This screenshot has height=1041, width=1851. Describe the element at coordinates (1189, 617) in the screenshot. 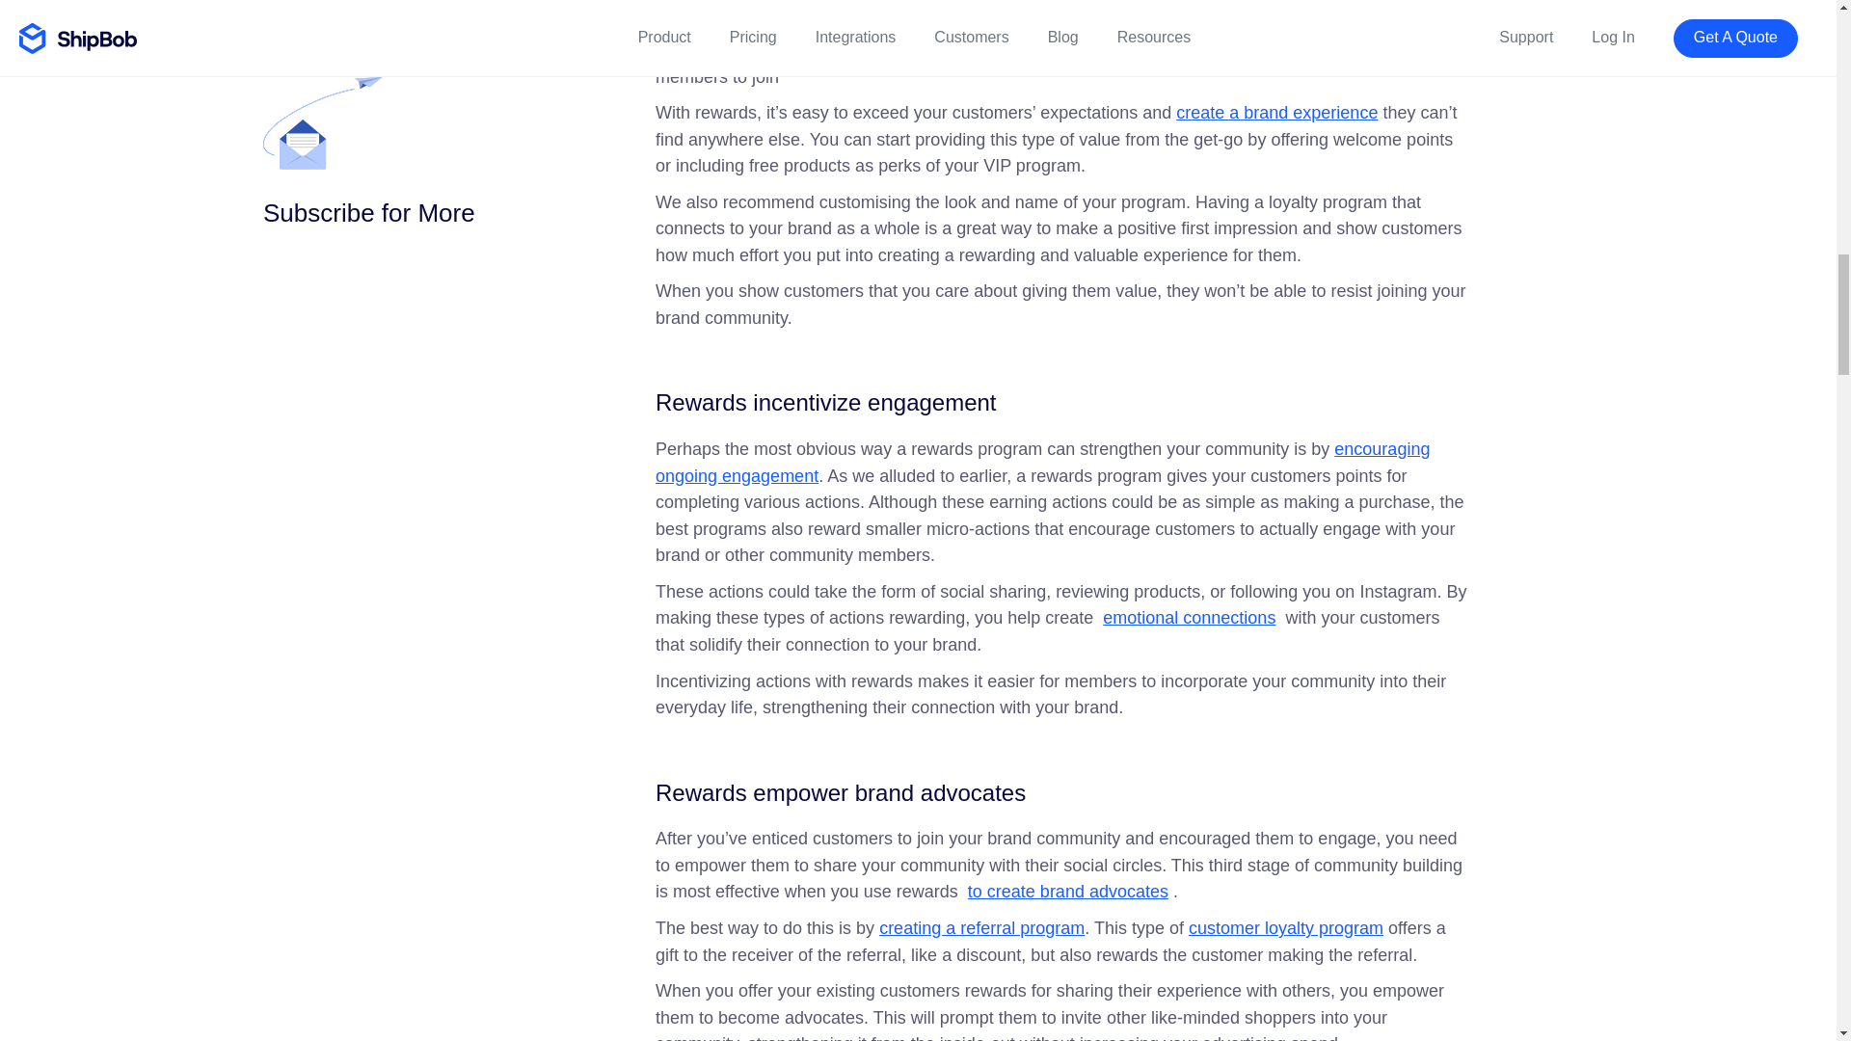

I see `emotional connections` at that location.